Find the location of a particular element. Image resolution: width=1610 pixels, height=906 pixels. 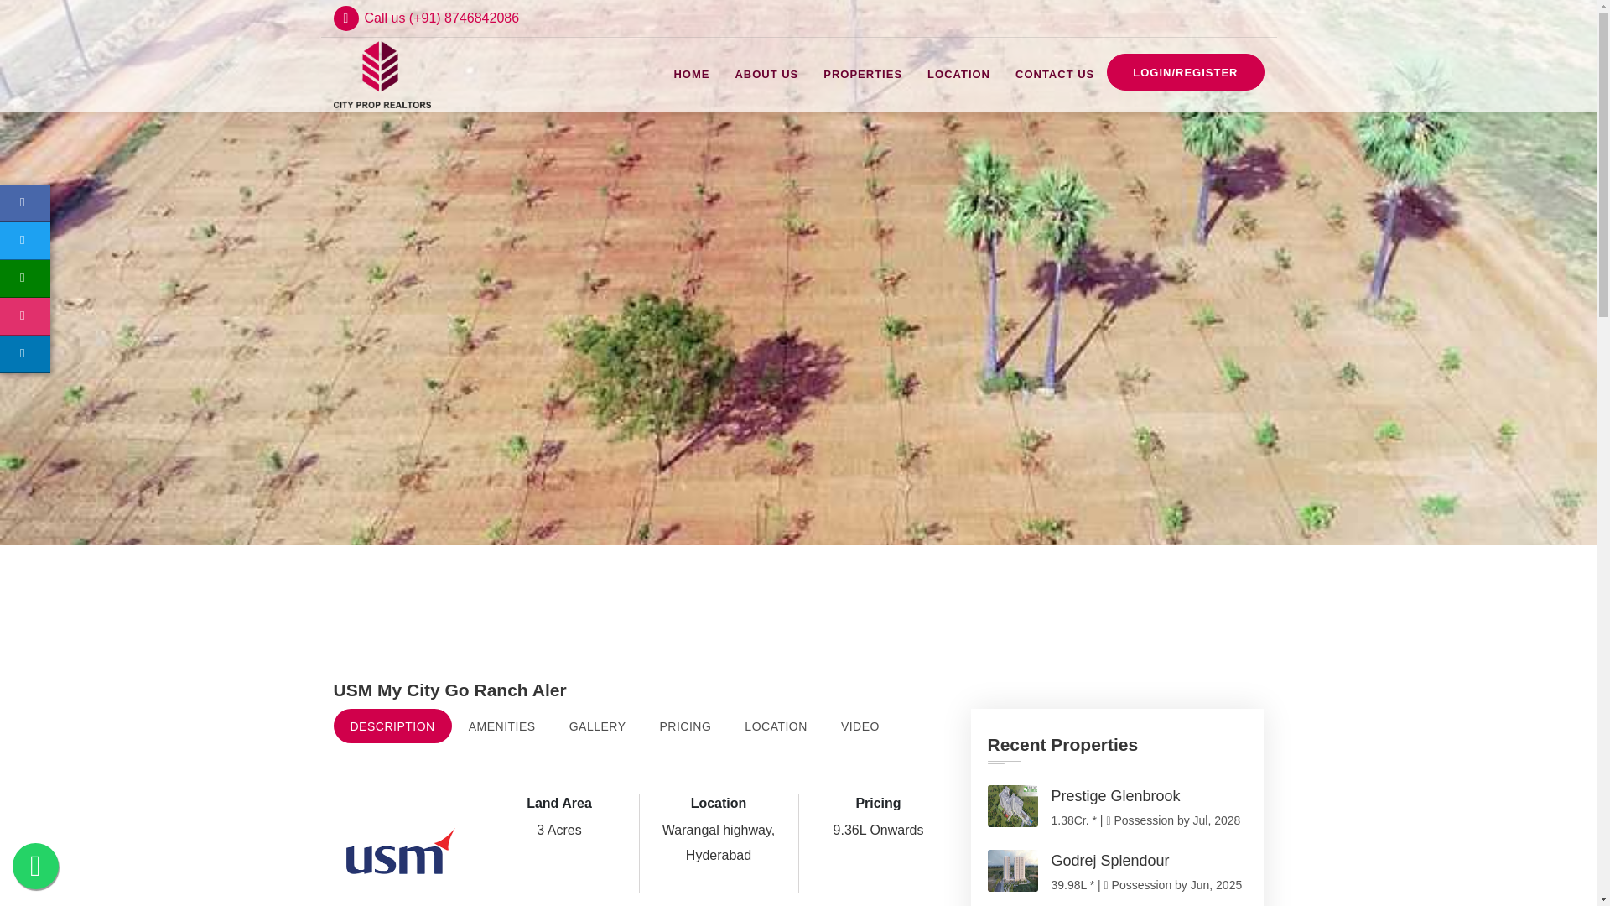

CONTACT US is located at coordinates (1055, 74).